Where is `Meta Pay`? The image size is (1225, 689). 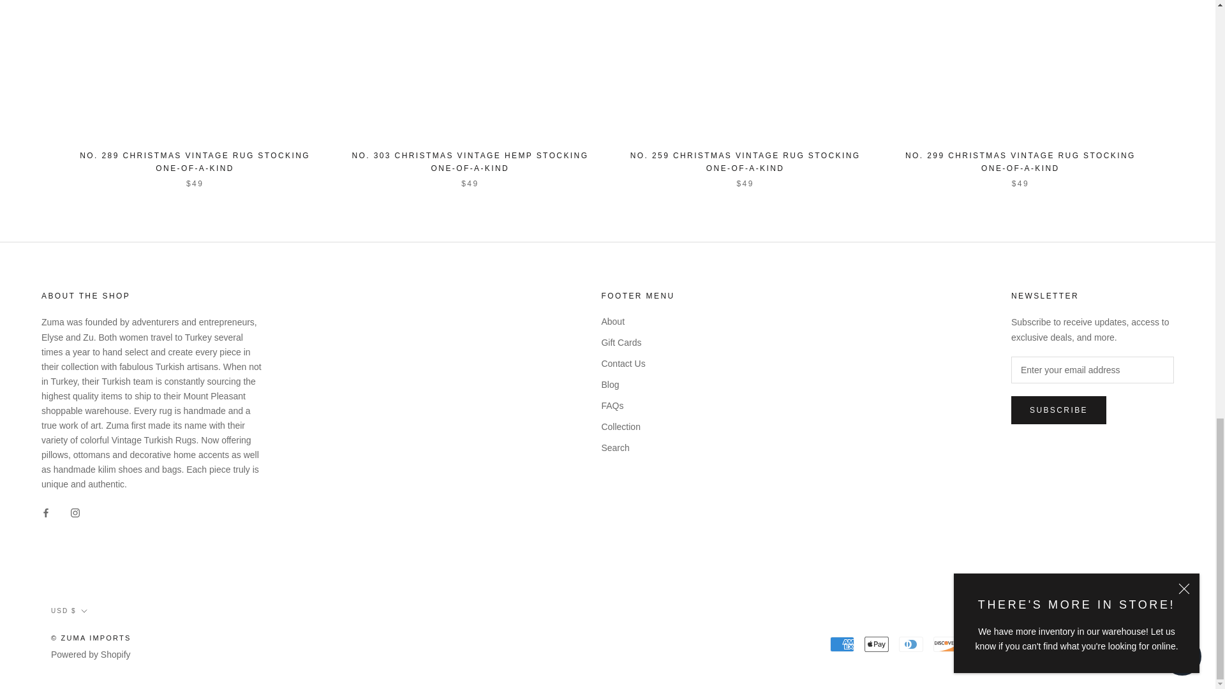 Meta Pay is located at coordinates (980, 644).